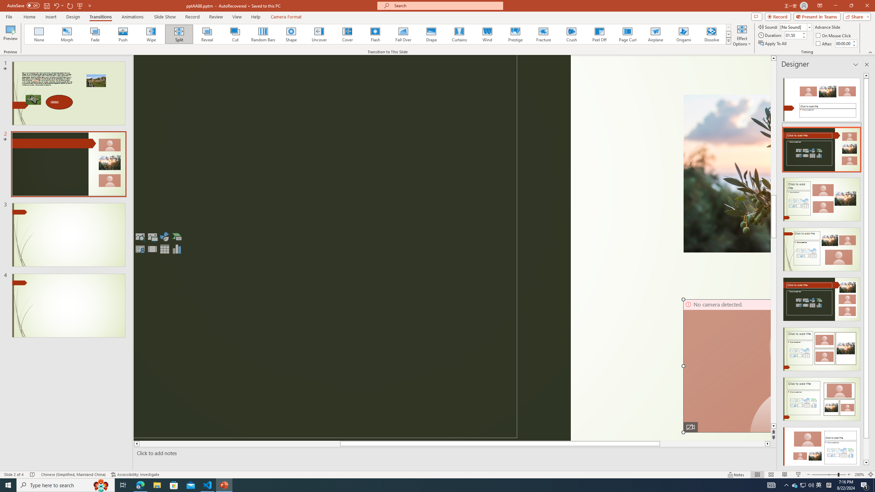 Image resolution: width=875 pixels, height=492 pixels. I want to click on Content Placeholder, so click(325, 246).